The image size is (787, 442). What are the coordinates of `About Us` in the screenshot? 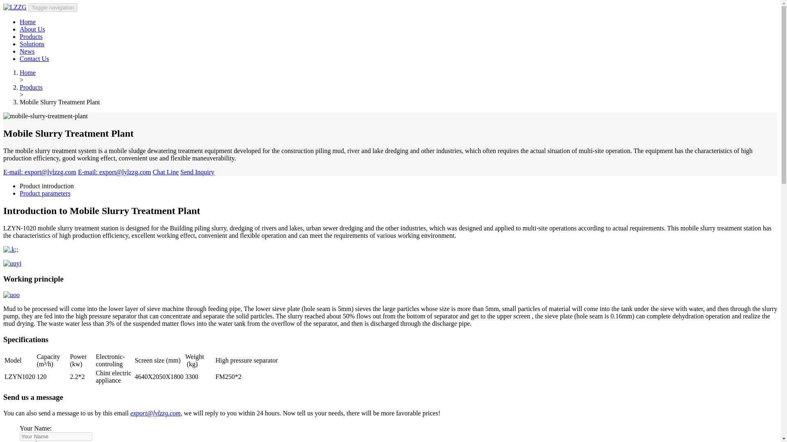 It's located at (32, 29).